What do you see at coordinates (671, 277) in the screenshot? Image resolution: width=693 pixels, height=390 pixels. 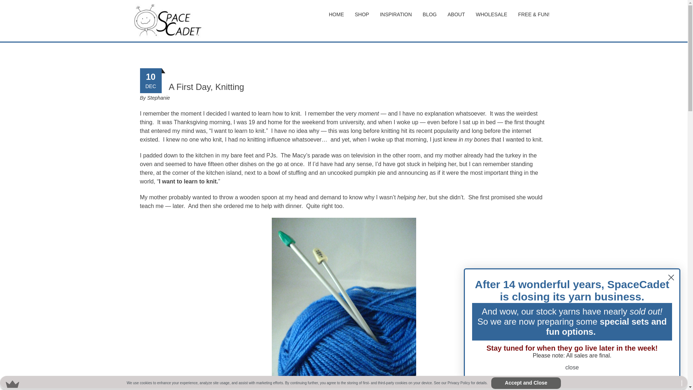 I see `Close dialog 1` at bounding box center [671, 277].